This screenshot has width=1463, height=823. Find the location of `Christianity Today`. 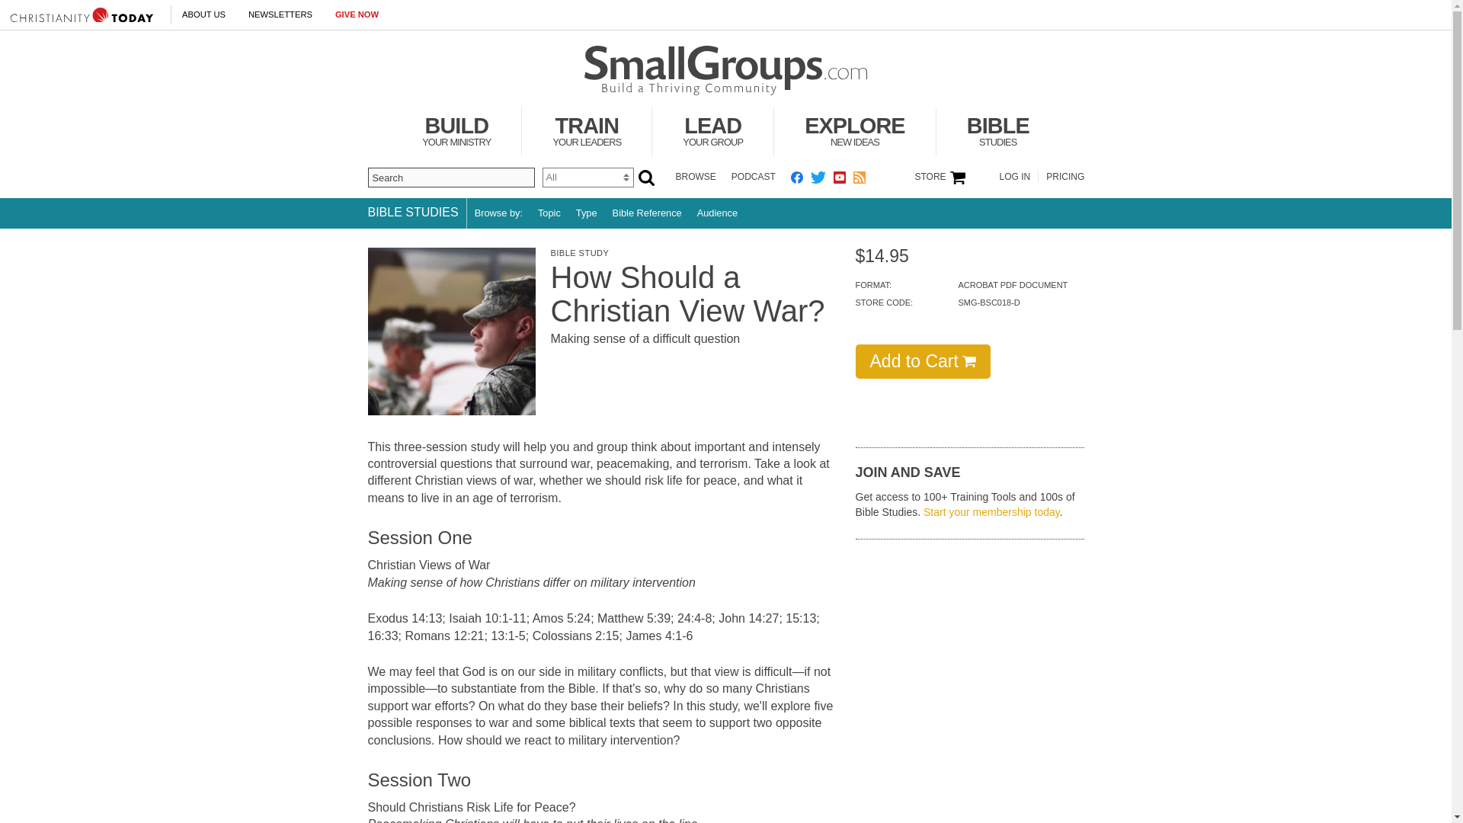

Christianity Today is located at coordinates (725, 71).